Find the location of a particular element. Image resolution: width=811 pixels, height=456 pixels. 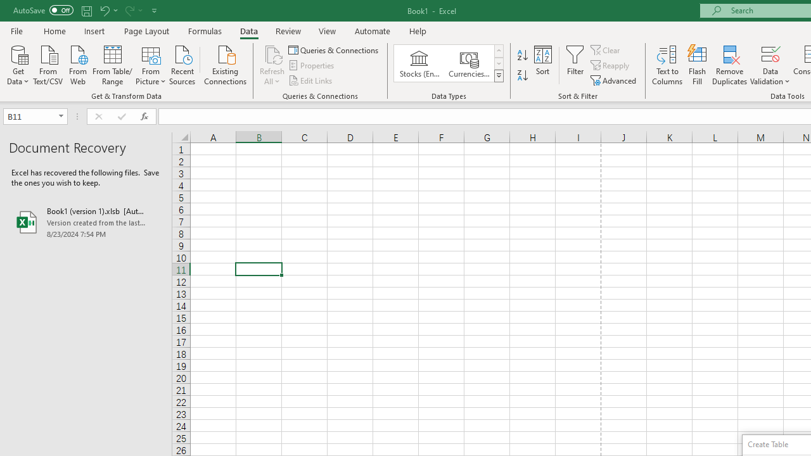

Flash Fill is located at coordinates (698, 65).